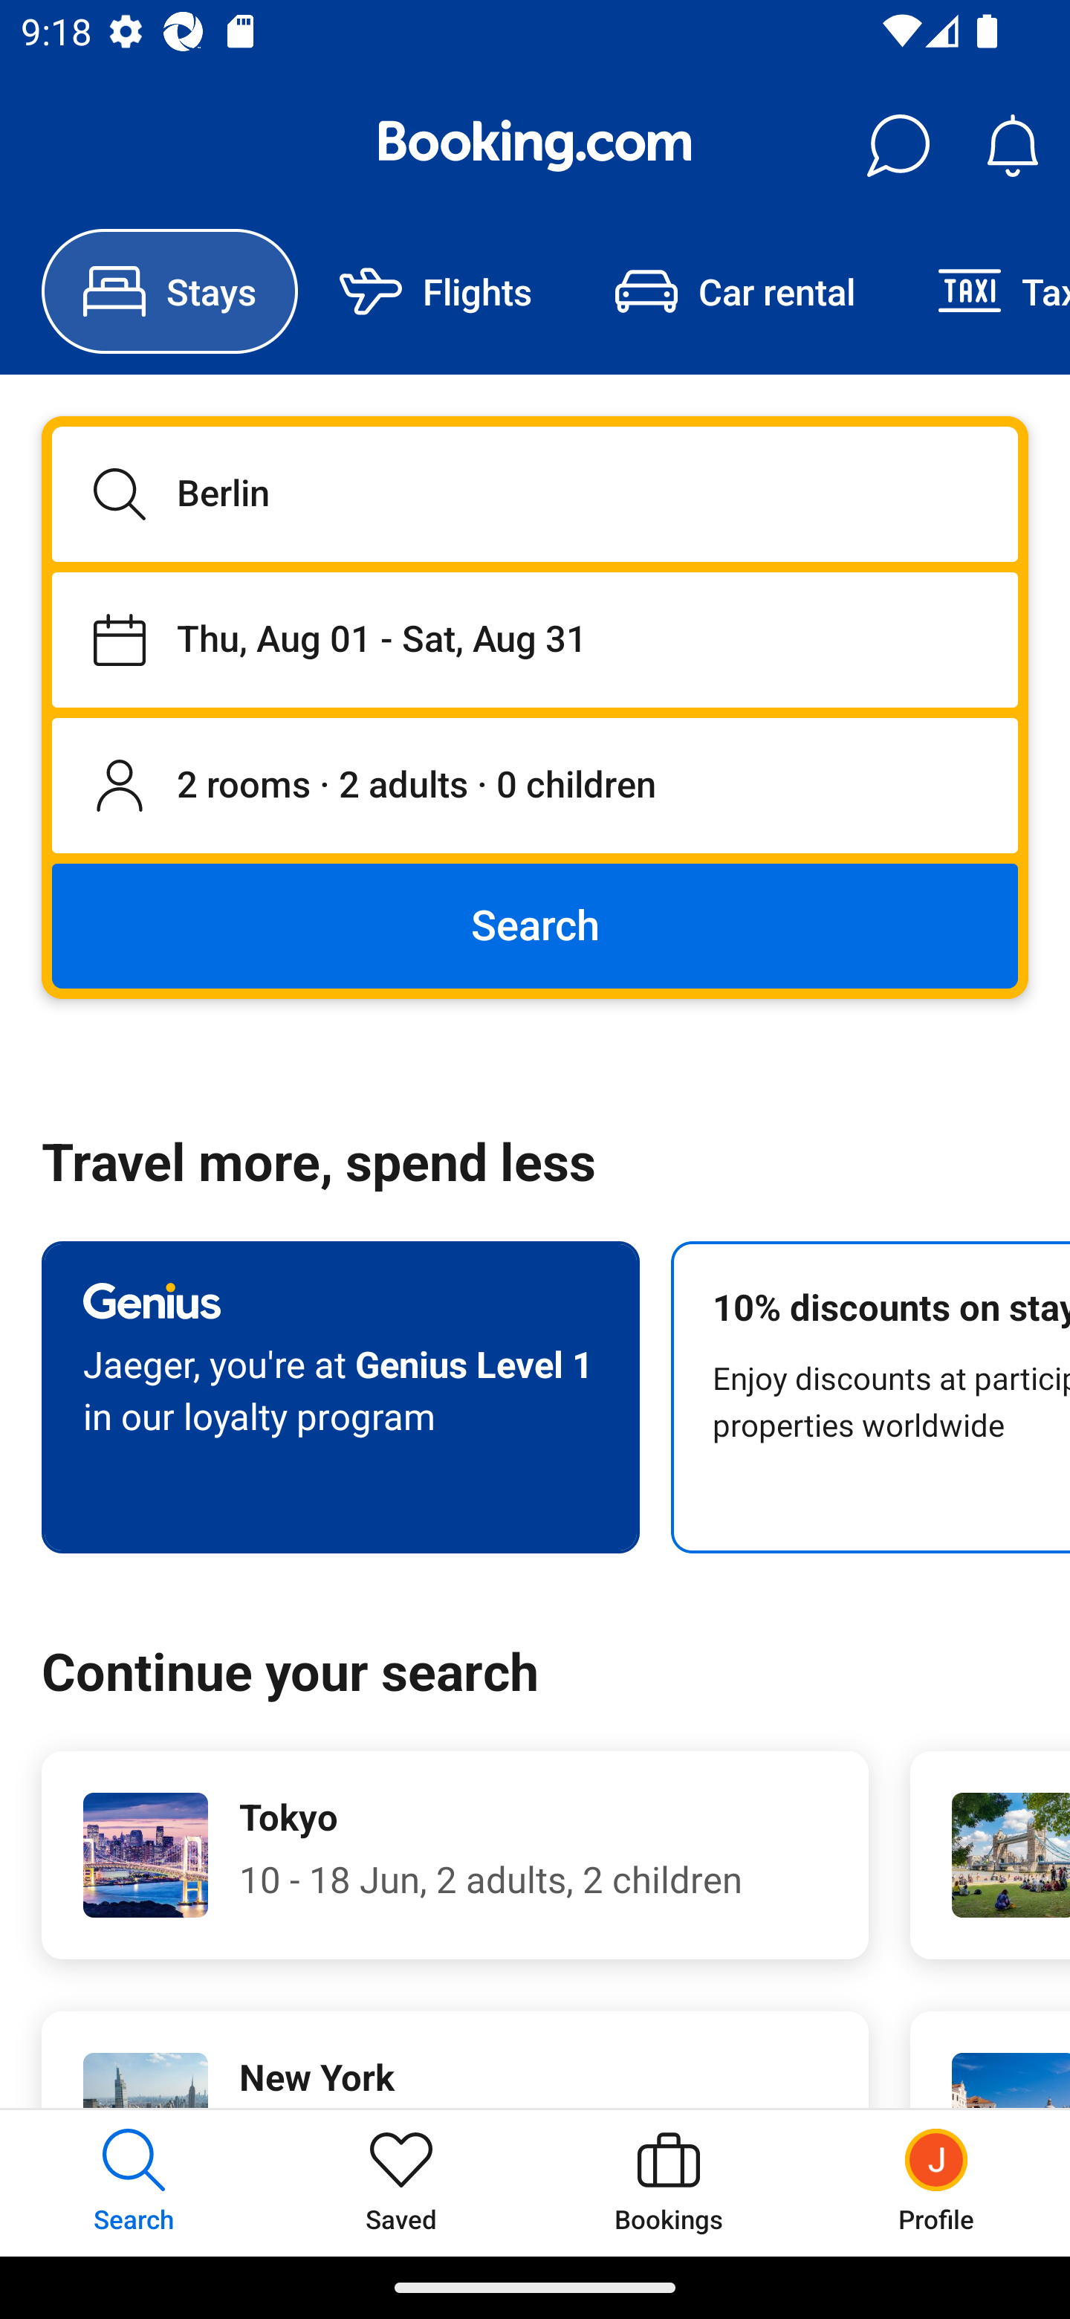 The height and width of the screenshot is (2319, 1070). Describe the element at coordinates (898, 146) in the screenshot. I see `Messages` at that location.